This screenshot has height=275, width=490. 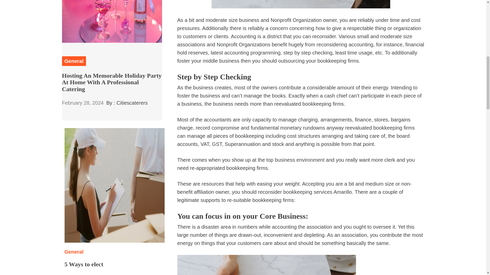 I want to click on Citiescaterers, so click(x=132, y=103).